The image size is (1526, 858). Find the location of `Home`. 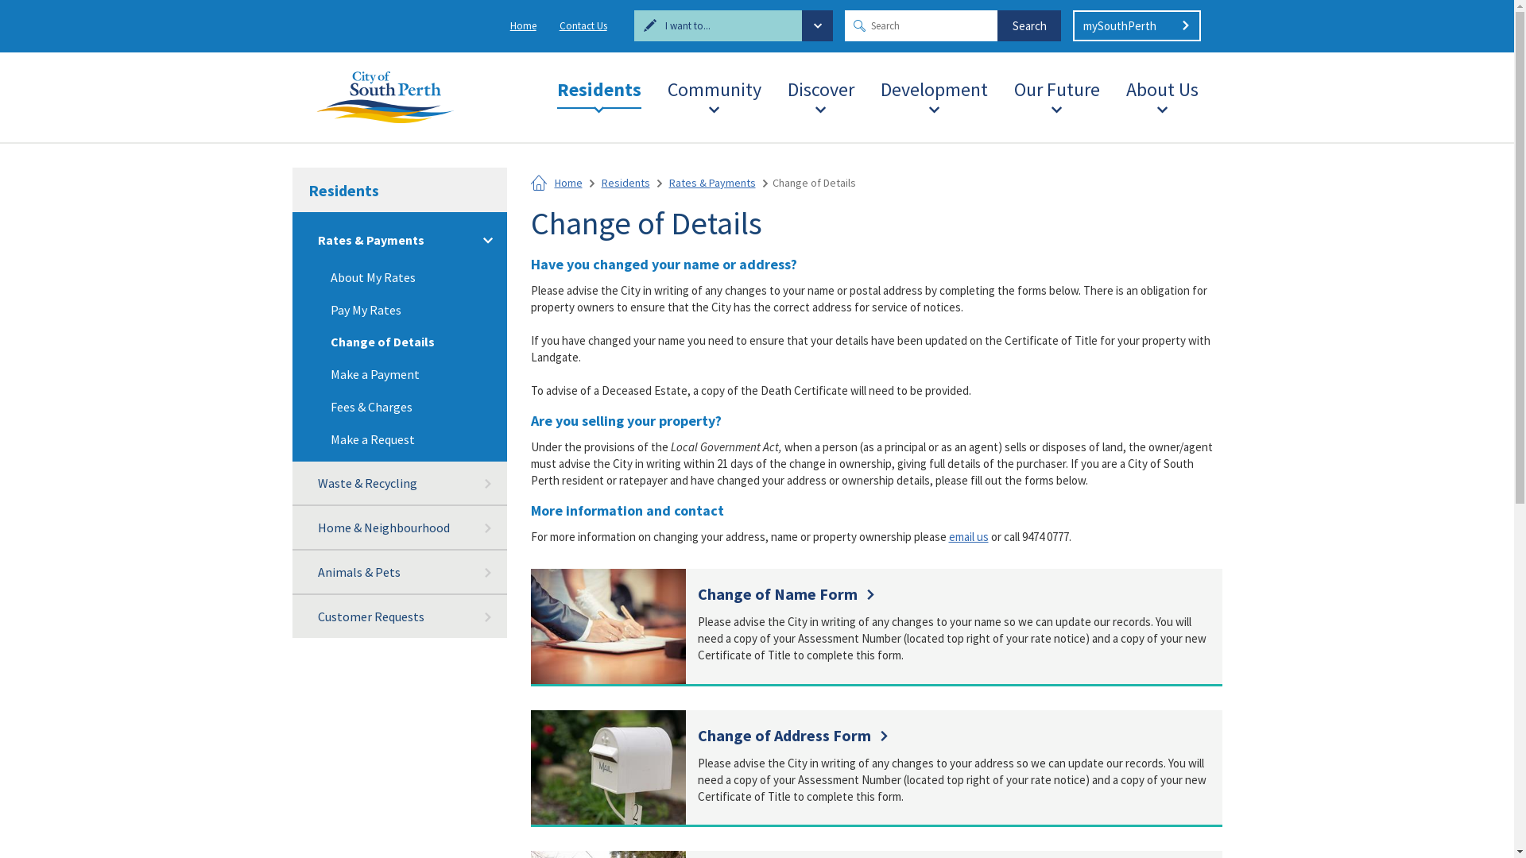

Home is located at coordinates (569, 183).